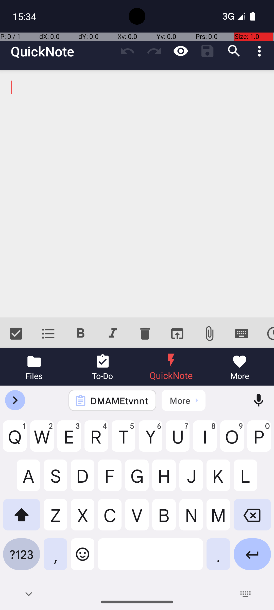  What do you see at coordinates (15, 440) in the screenshot?
I see `Q` at bounding box center [15, 440].